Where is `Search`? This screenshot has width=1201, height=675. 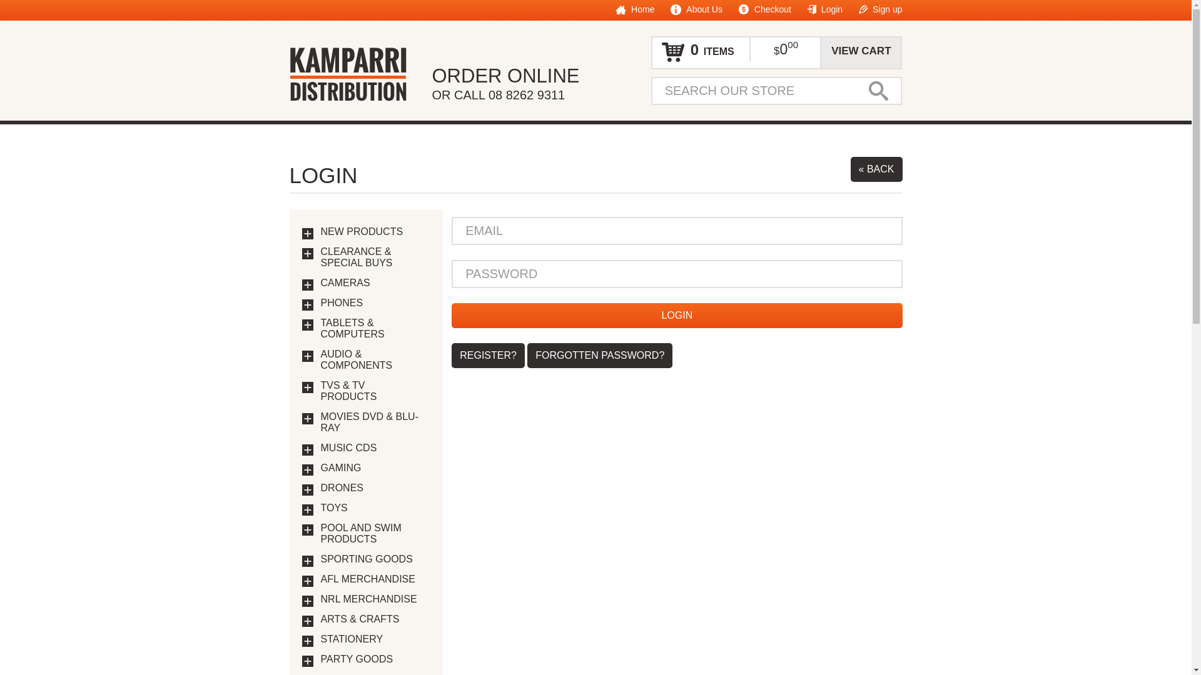 Search is located at coordinates (878, 91).